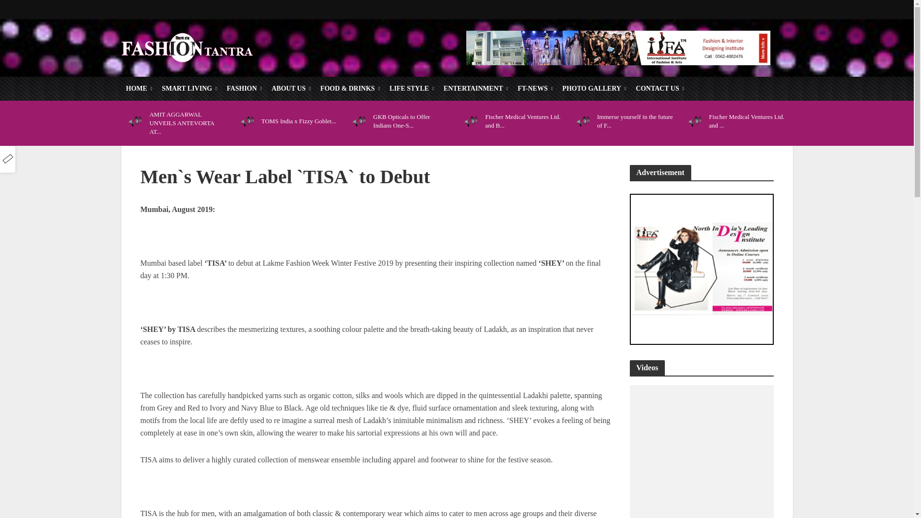 This screenshot has width=921, height=518. I want to click on LIFE STYLE, so click(412, 88).